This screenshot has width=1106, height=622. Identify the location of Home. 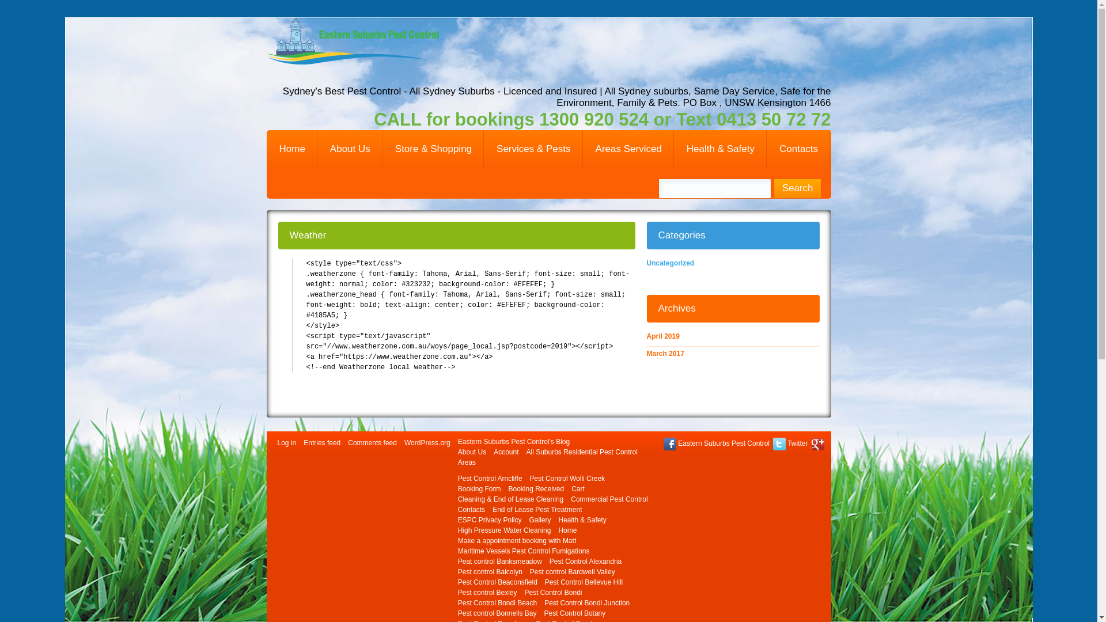
(291, 150).